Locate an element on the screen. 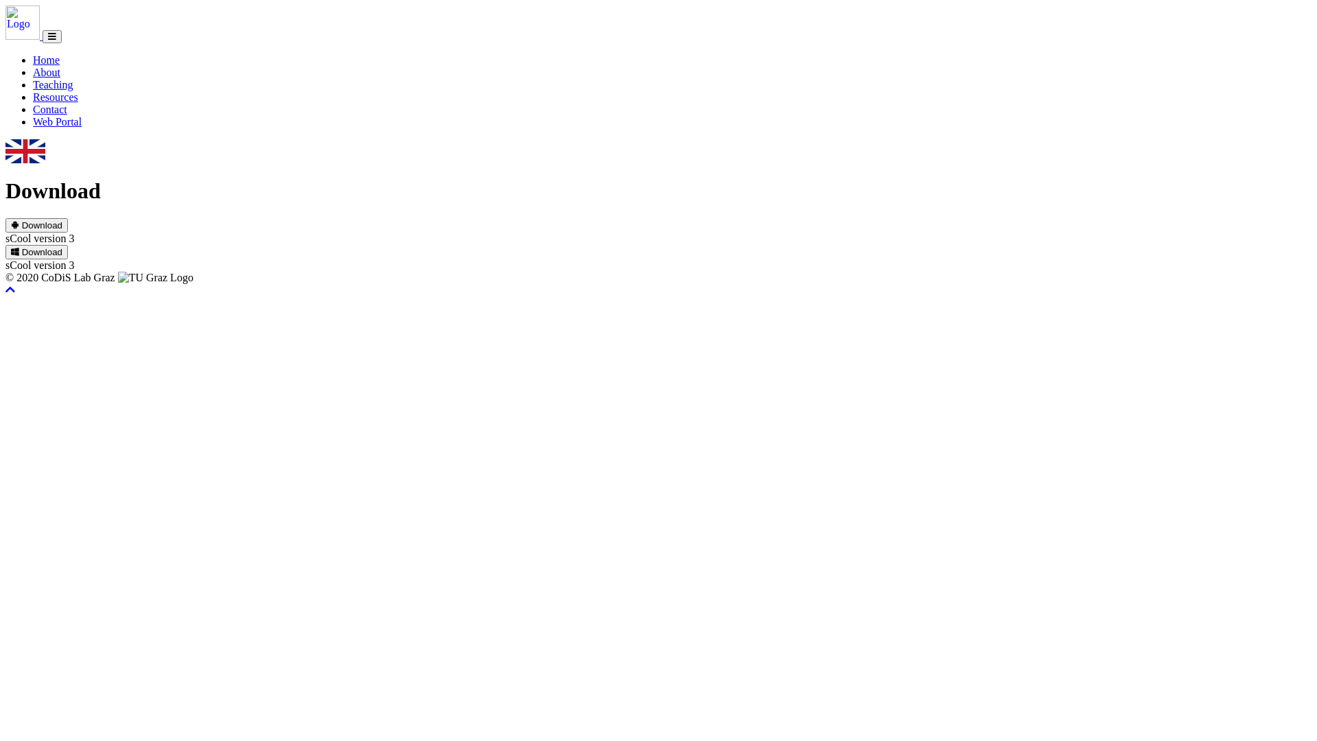 The height and width of the screenshot is (741, 1317). Contact is located at coordinates (50, 110).